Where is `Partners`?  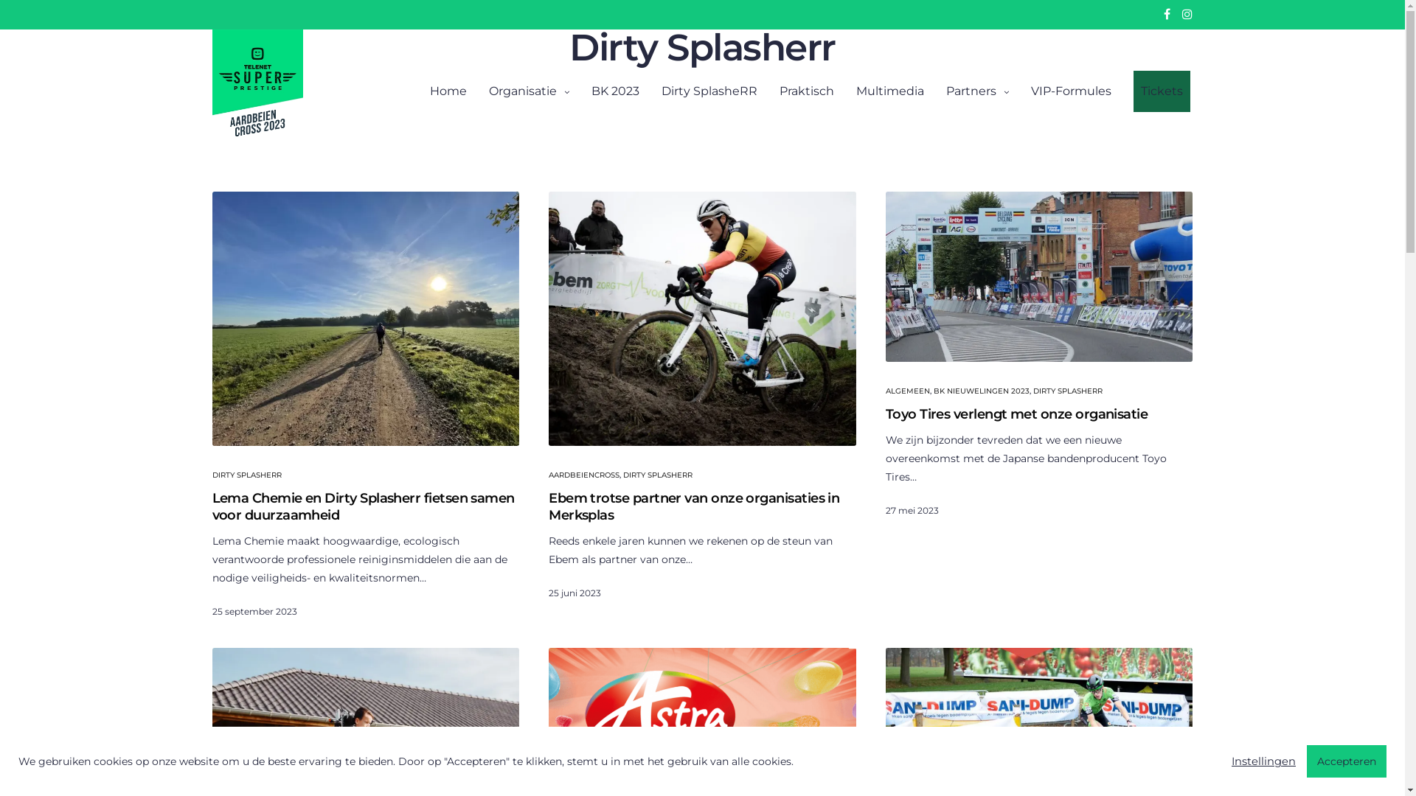
Partners is located at coordinates (976, 91).